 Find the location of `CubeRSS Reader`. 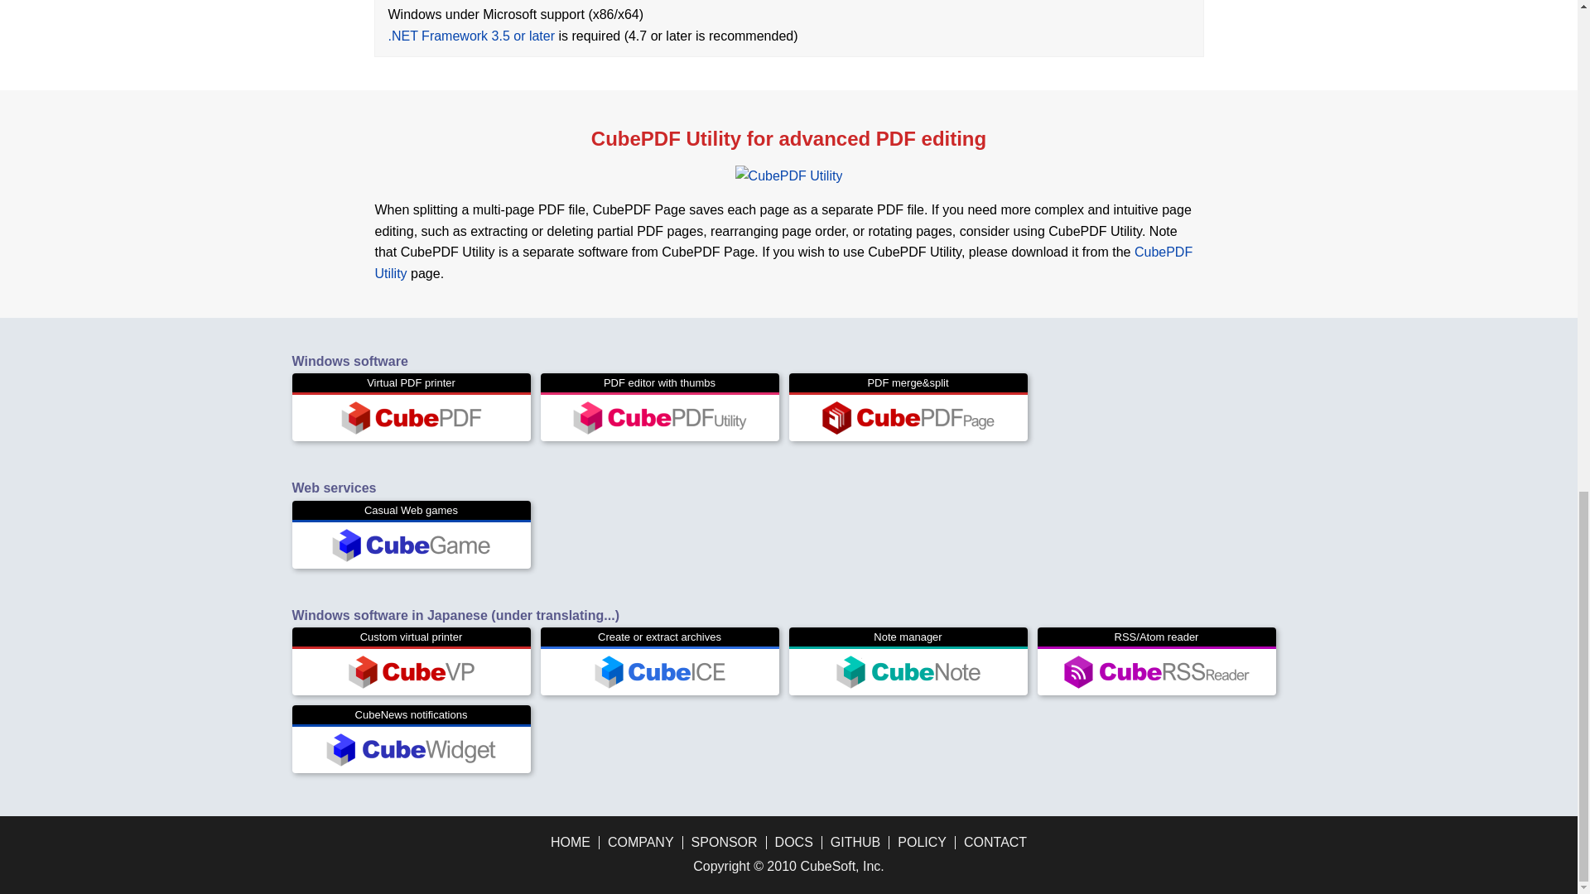

CubeRSS Reader is located at coordinates (1156, 671).